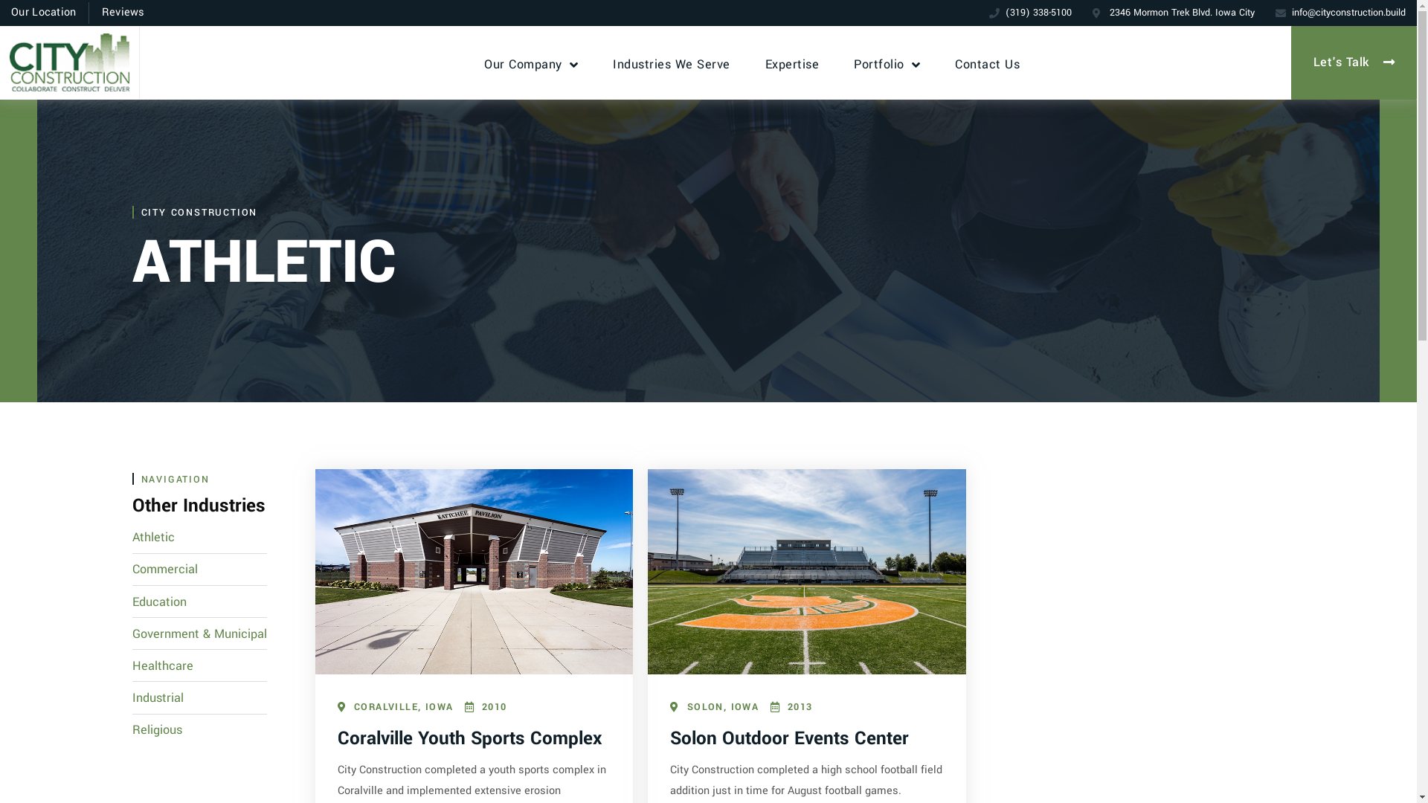  Describe the element at coordinates (1174, 13) in the screenshot. I see `2346 Mormon Trek Blvd. Iowa City` at that location.